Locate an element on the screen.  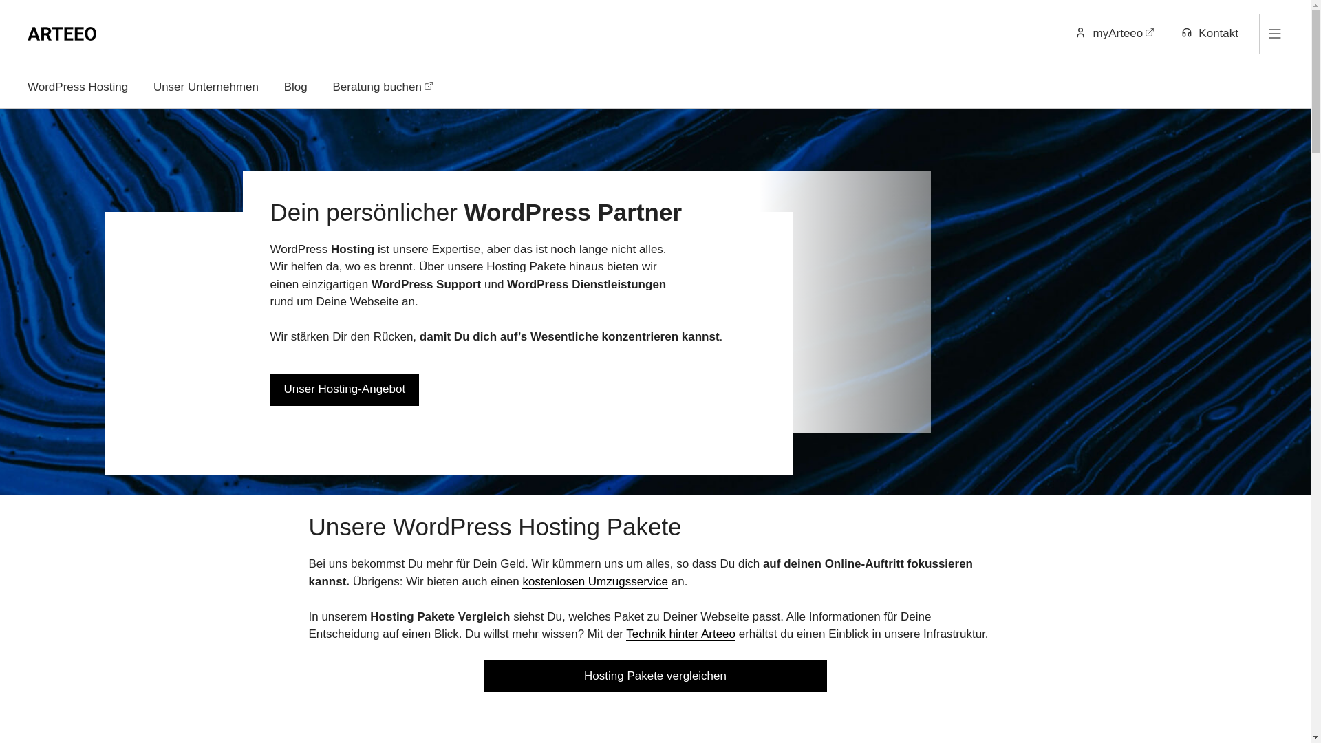
kostenlosen Umzugsservice is located at coordinates (595, 582).